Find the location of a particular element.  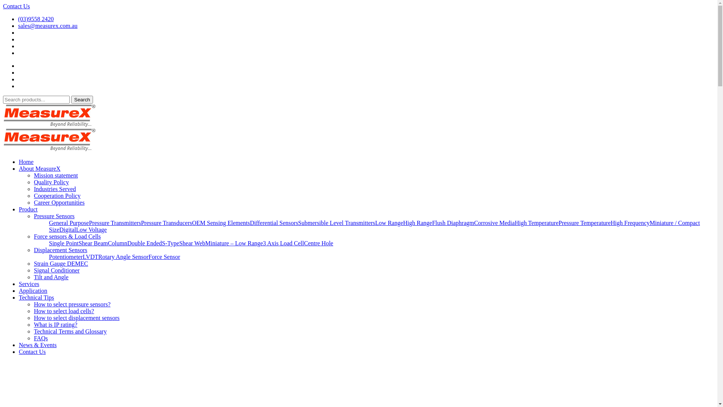

High Frequency is located at coordinates (630, 223).